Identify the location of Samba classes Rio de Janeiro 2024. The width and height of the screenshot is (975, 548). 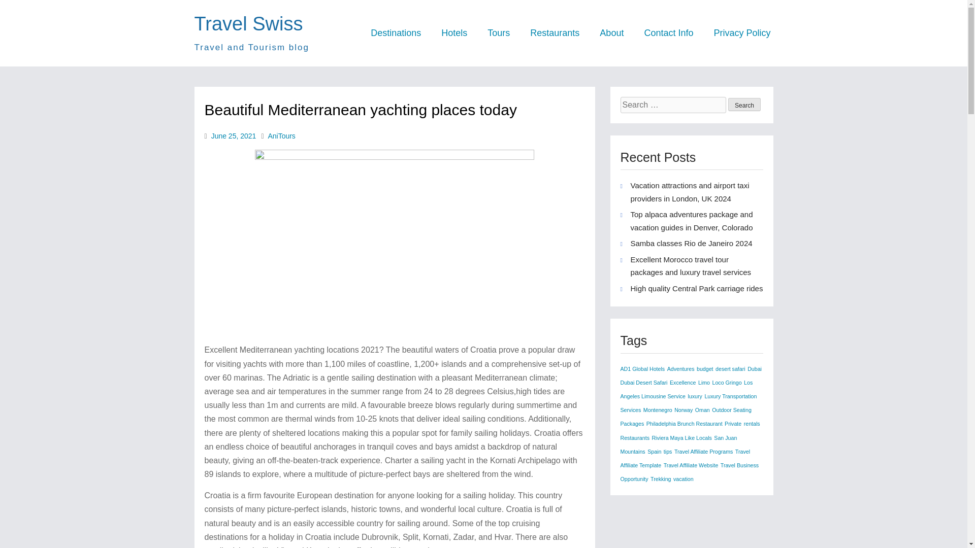
(692, 243).